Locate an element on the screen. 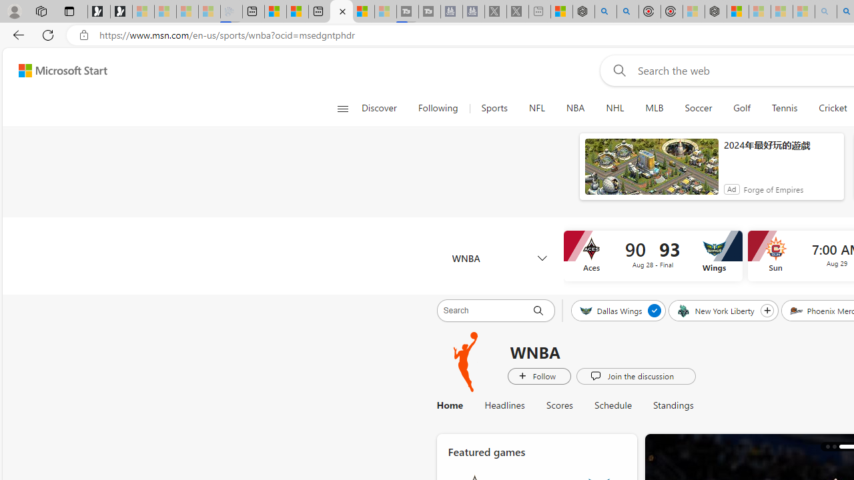 The width and height of the screenshot is (854, 480). Nordace - Nordace Siena Is Not An Ordinary Backpack is located at coordinates (716, 12).